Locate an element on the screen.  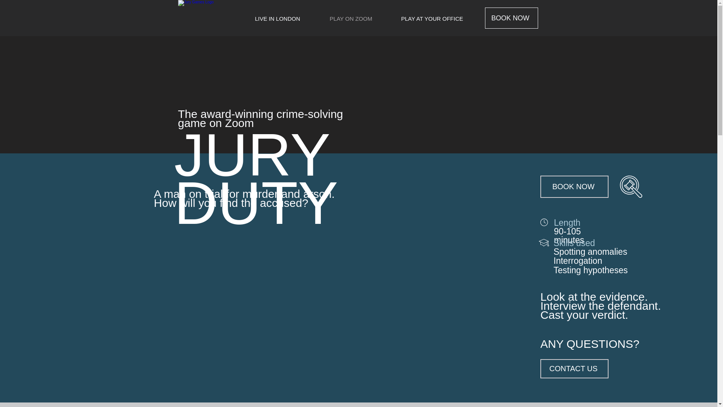
BOOK NOW is located at coordinates (574, 186).